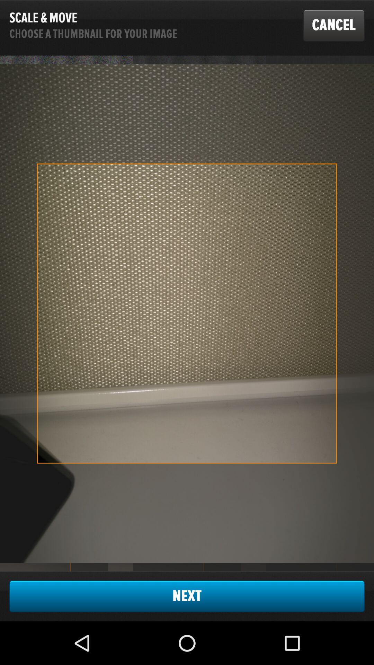 The height and width of the screenshot is (665, 374). What do you see at coordinates (187, 596) in the screenshot?
I see `turn off the item at the bottom` at bounding box center [187, 596].